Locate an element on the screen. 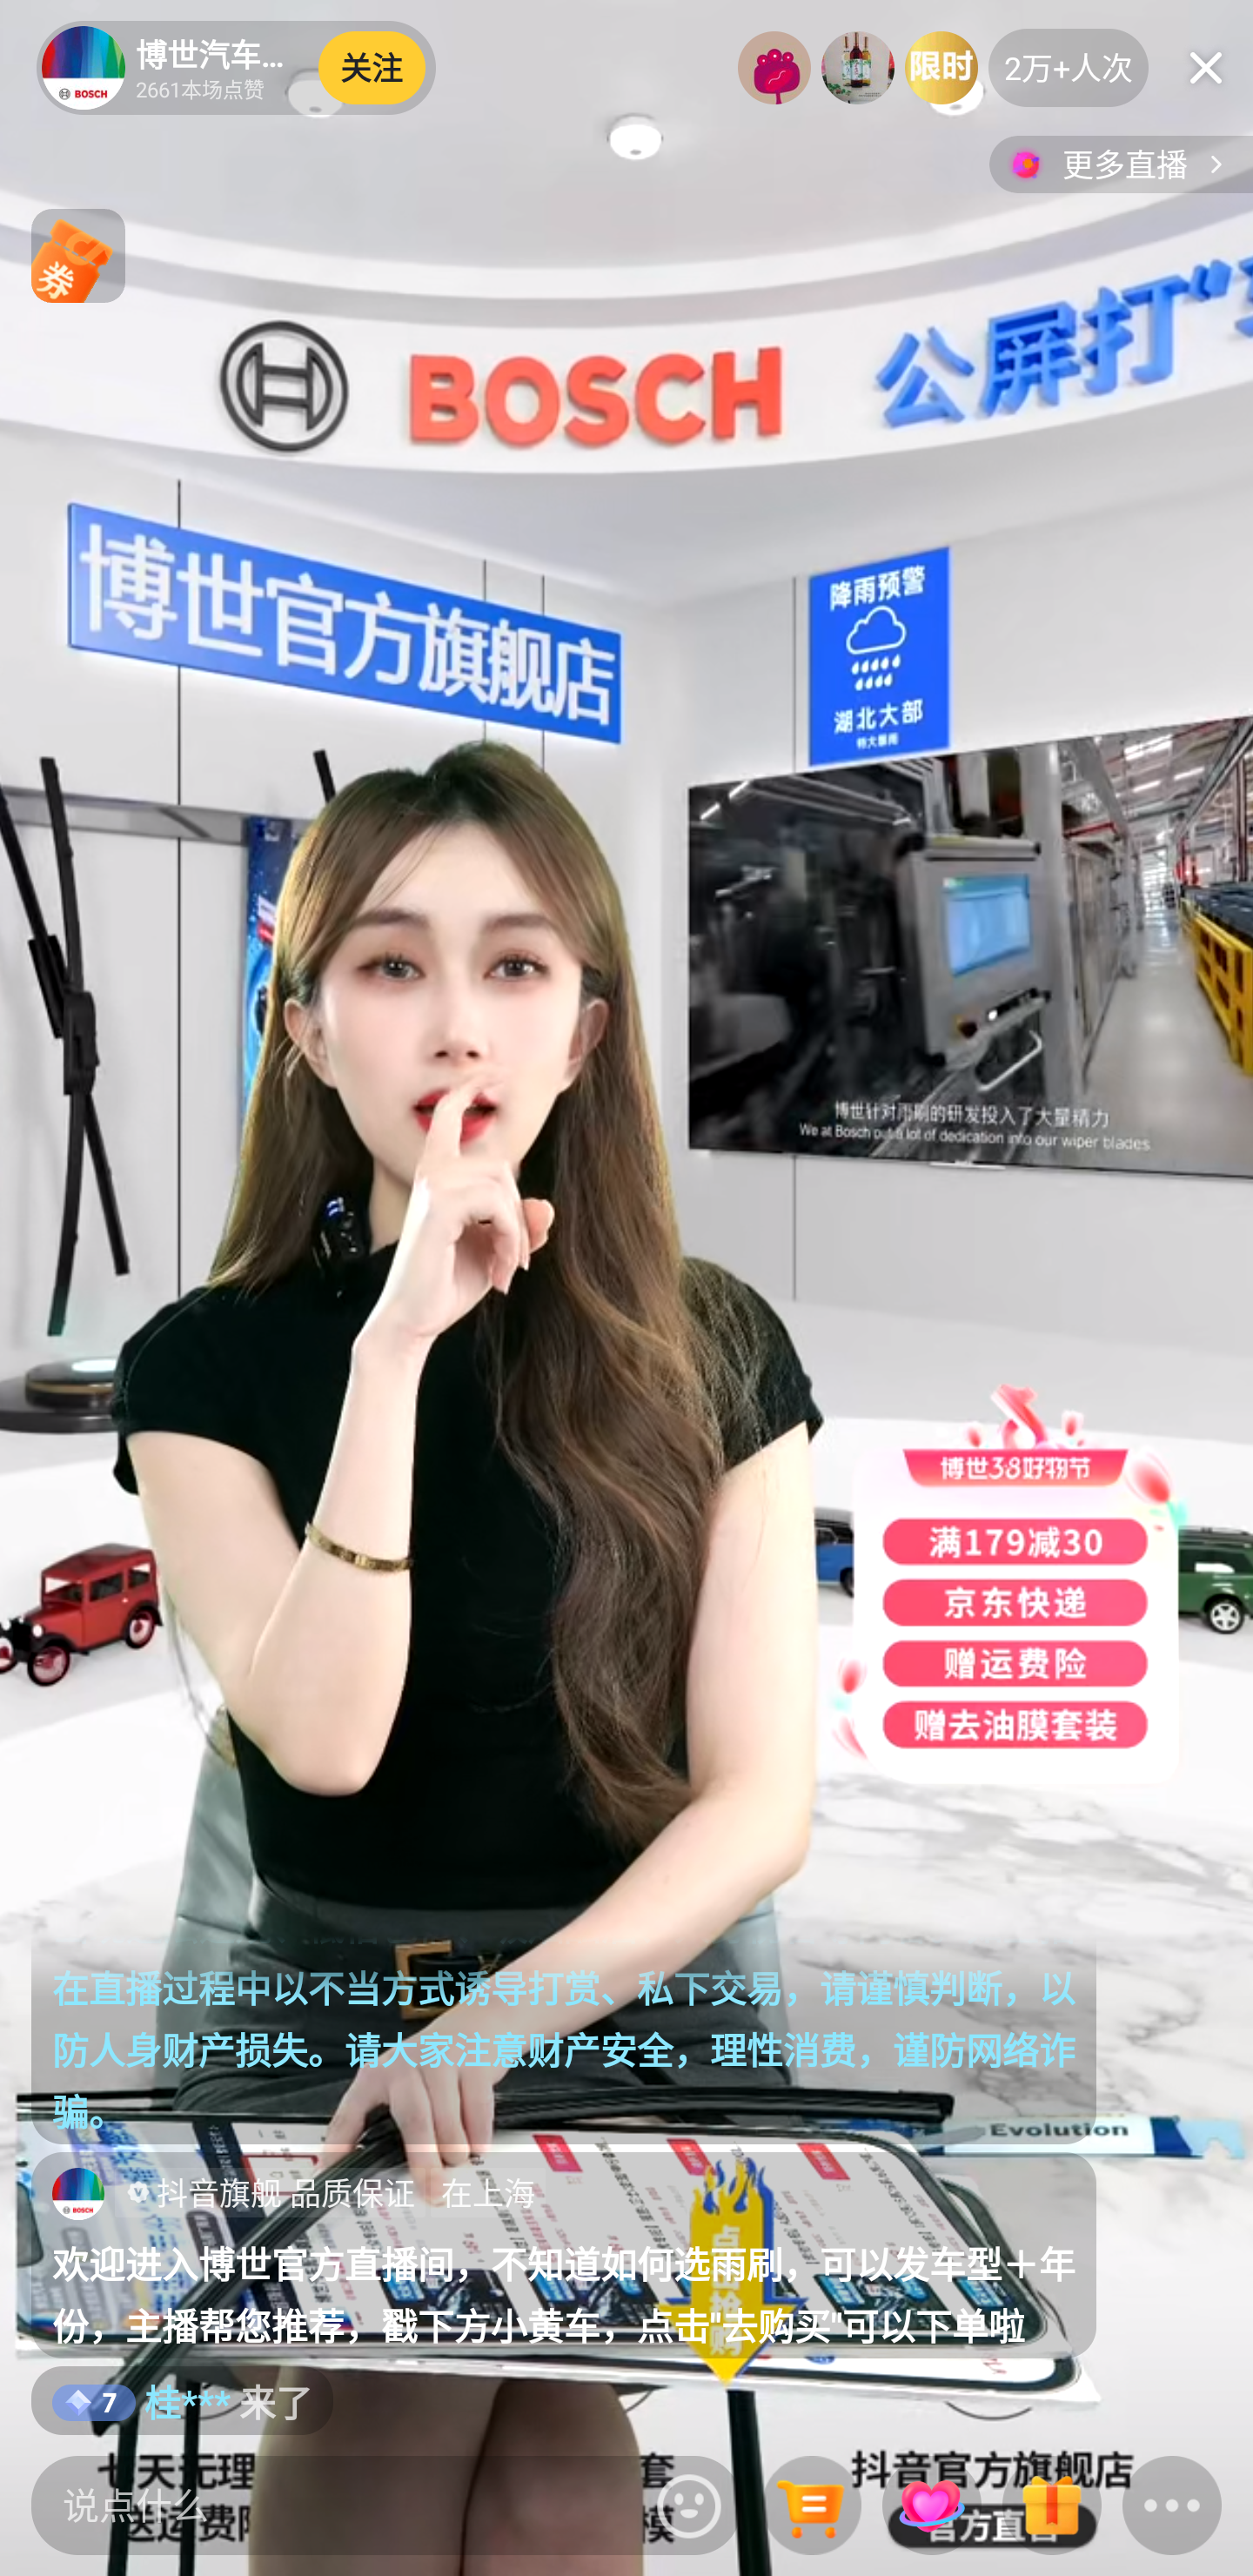  * * 東*** 来了 is located at coordinates (254, 2400).